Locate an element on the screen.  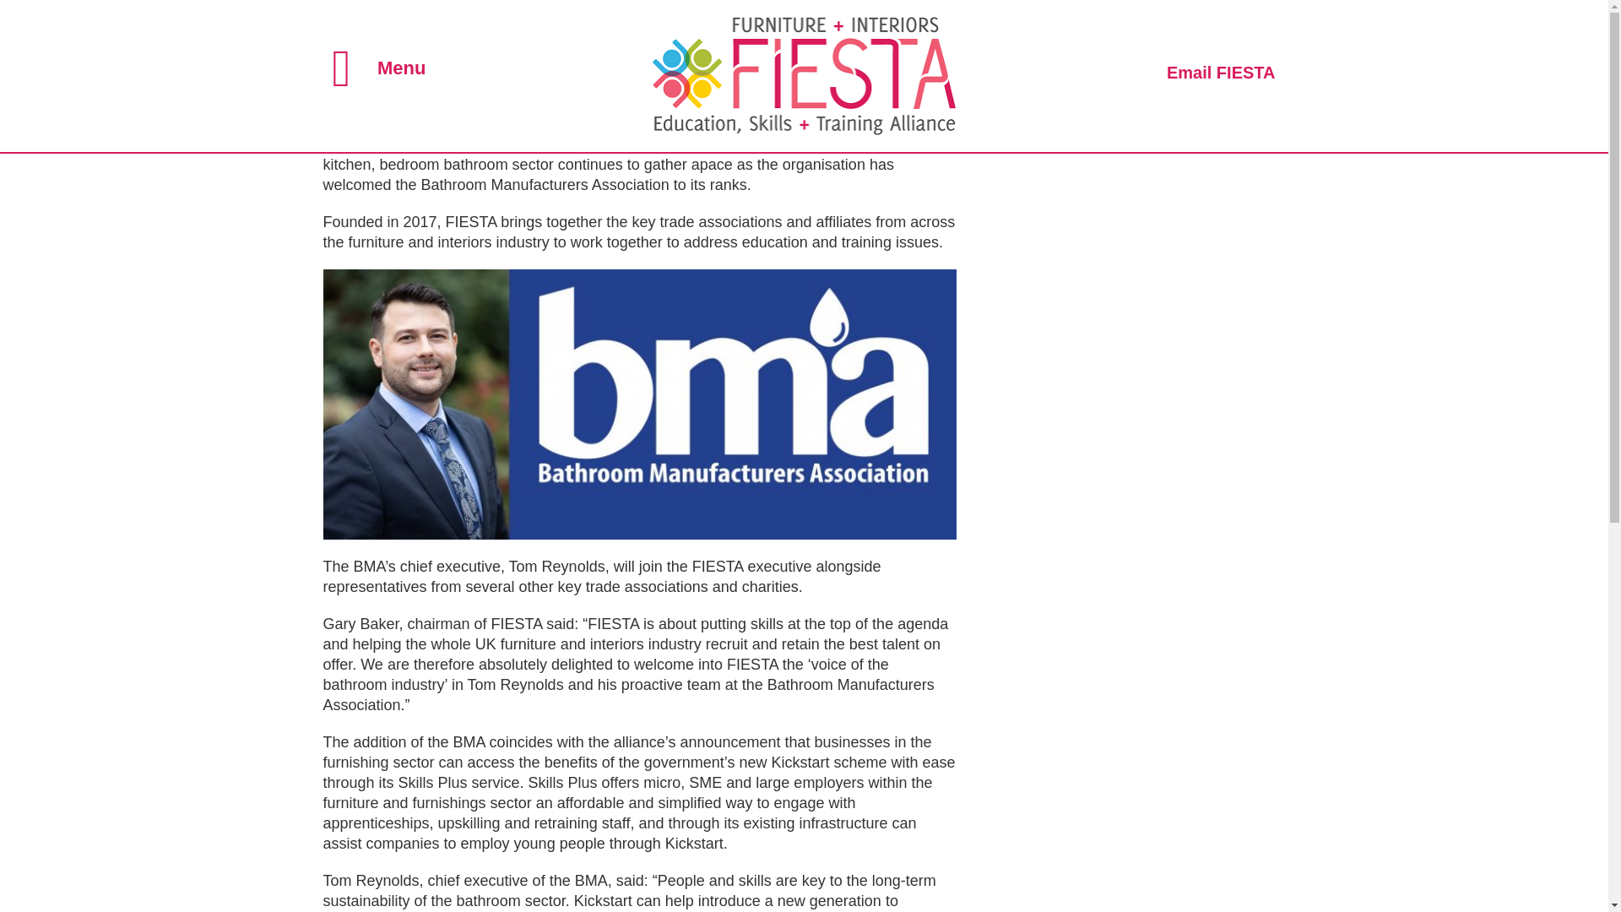
George Cooper is located at coordinates (474, 121).